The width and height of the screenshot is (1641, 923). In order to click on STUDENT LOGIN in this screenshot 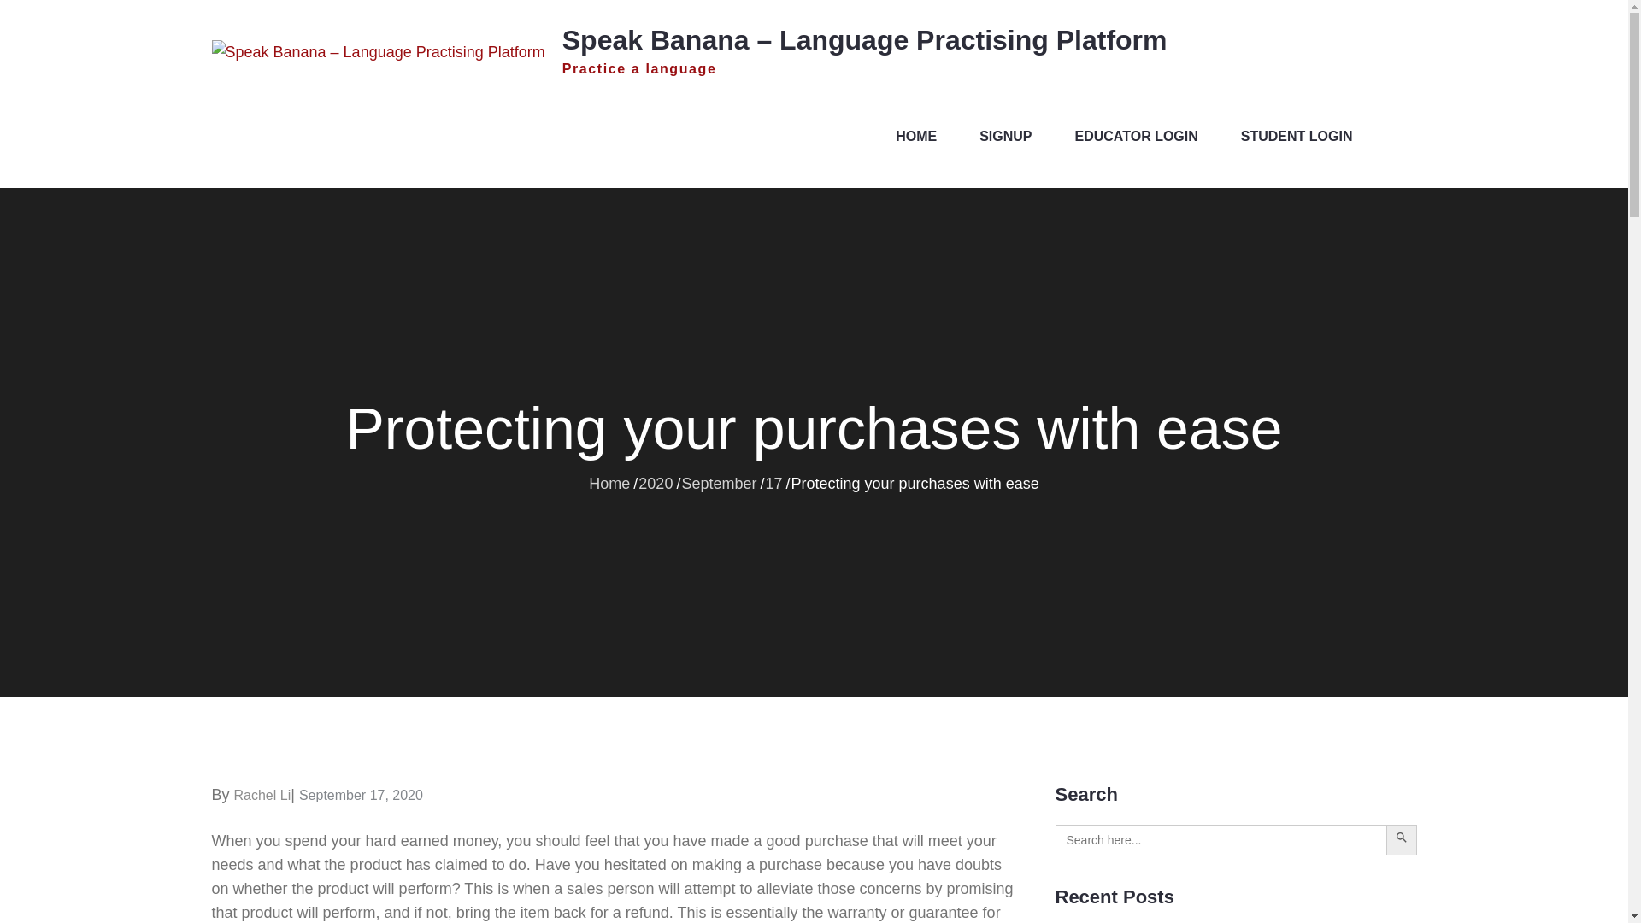, I will do `click(1297, 137)`.